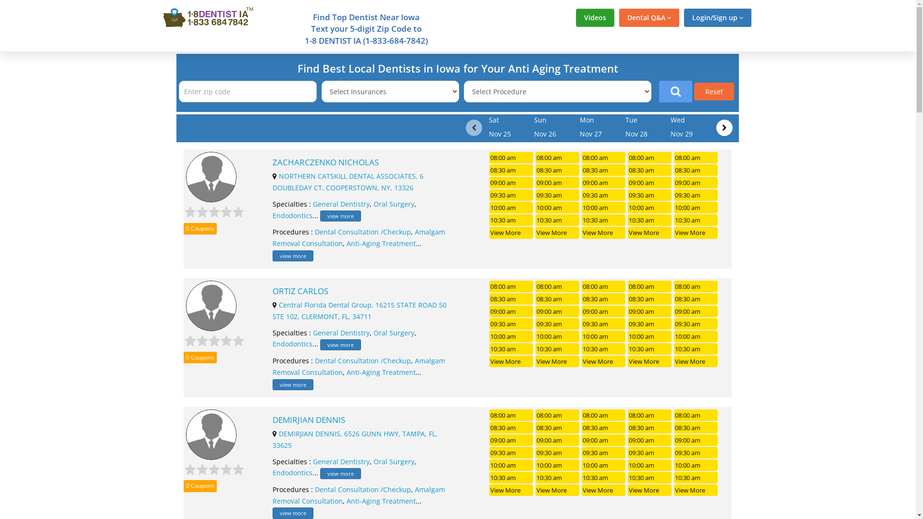 This screenshot has width=923, height=519. What do you see at coordinates (511, 311) in the screenshot?
I see `09:00 am` at bounding box center [511, 311].